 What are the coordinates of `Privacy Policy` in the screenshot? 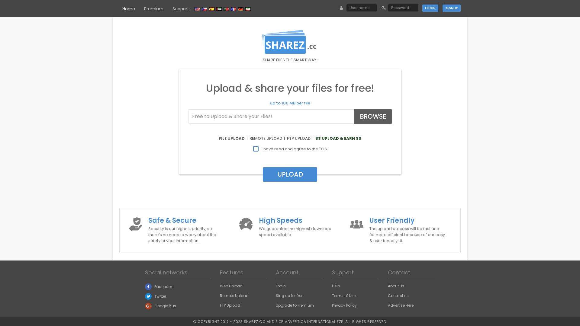 It's located at (344, 305).